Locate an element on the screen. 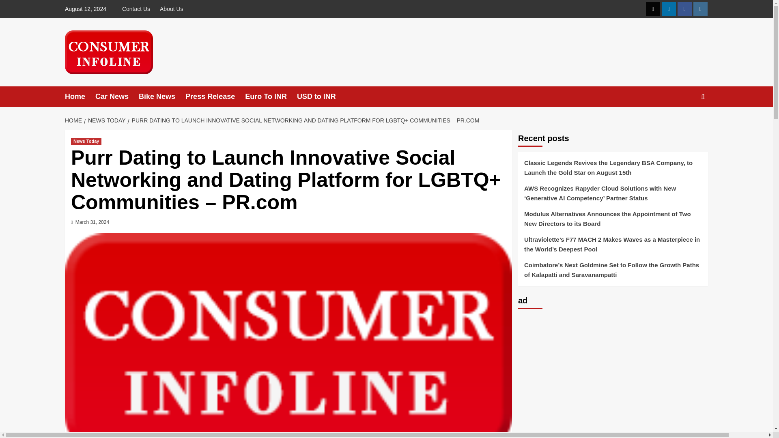  Contact Us is located at coordinates (138, 9).